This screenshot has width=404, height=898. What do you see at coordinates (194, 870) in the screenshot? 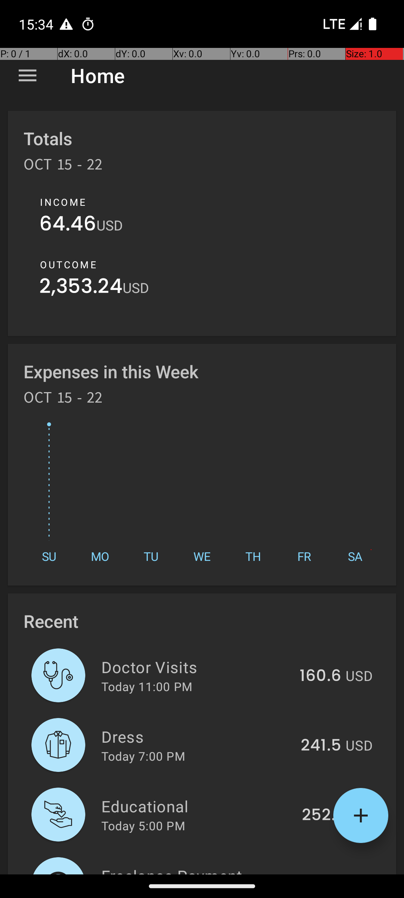
I see `Freelance Payment` at bounding box center [194, 870].